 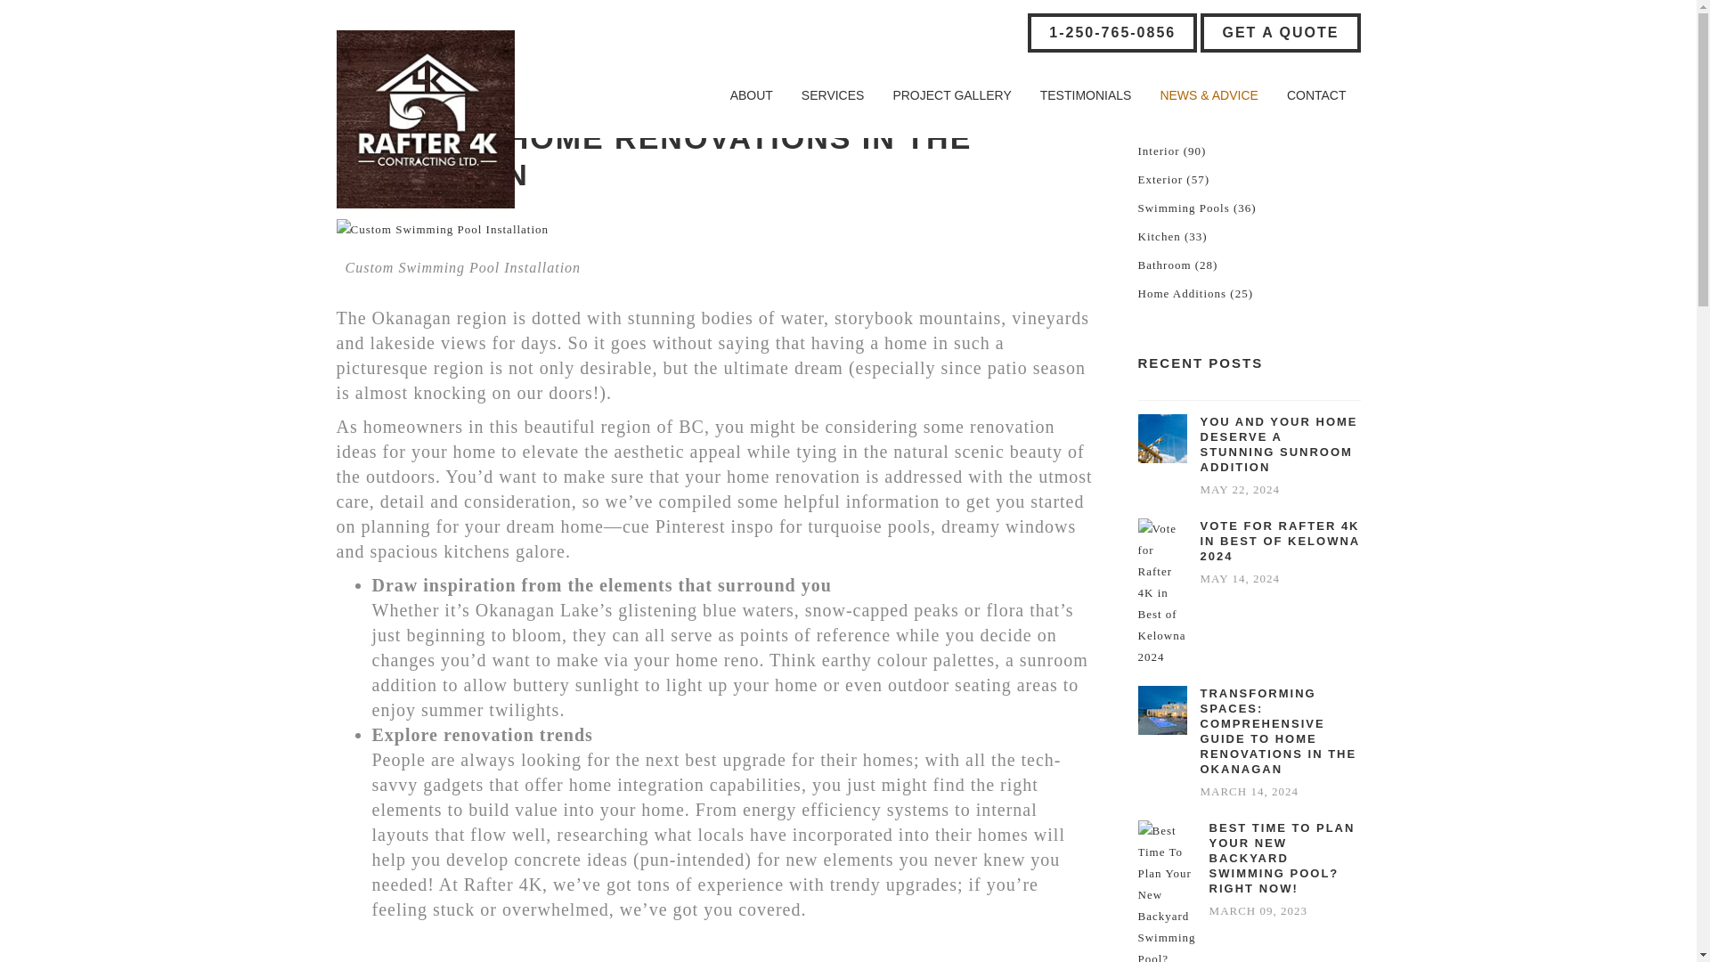 What do you see at coordinates (1281, 541) in the screenshot?
I see `VOTE FOR RAFTER 4K IN BEST OF KELOWNA 2024` at bounding box center [1281, 541].